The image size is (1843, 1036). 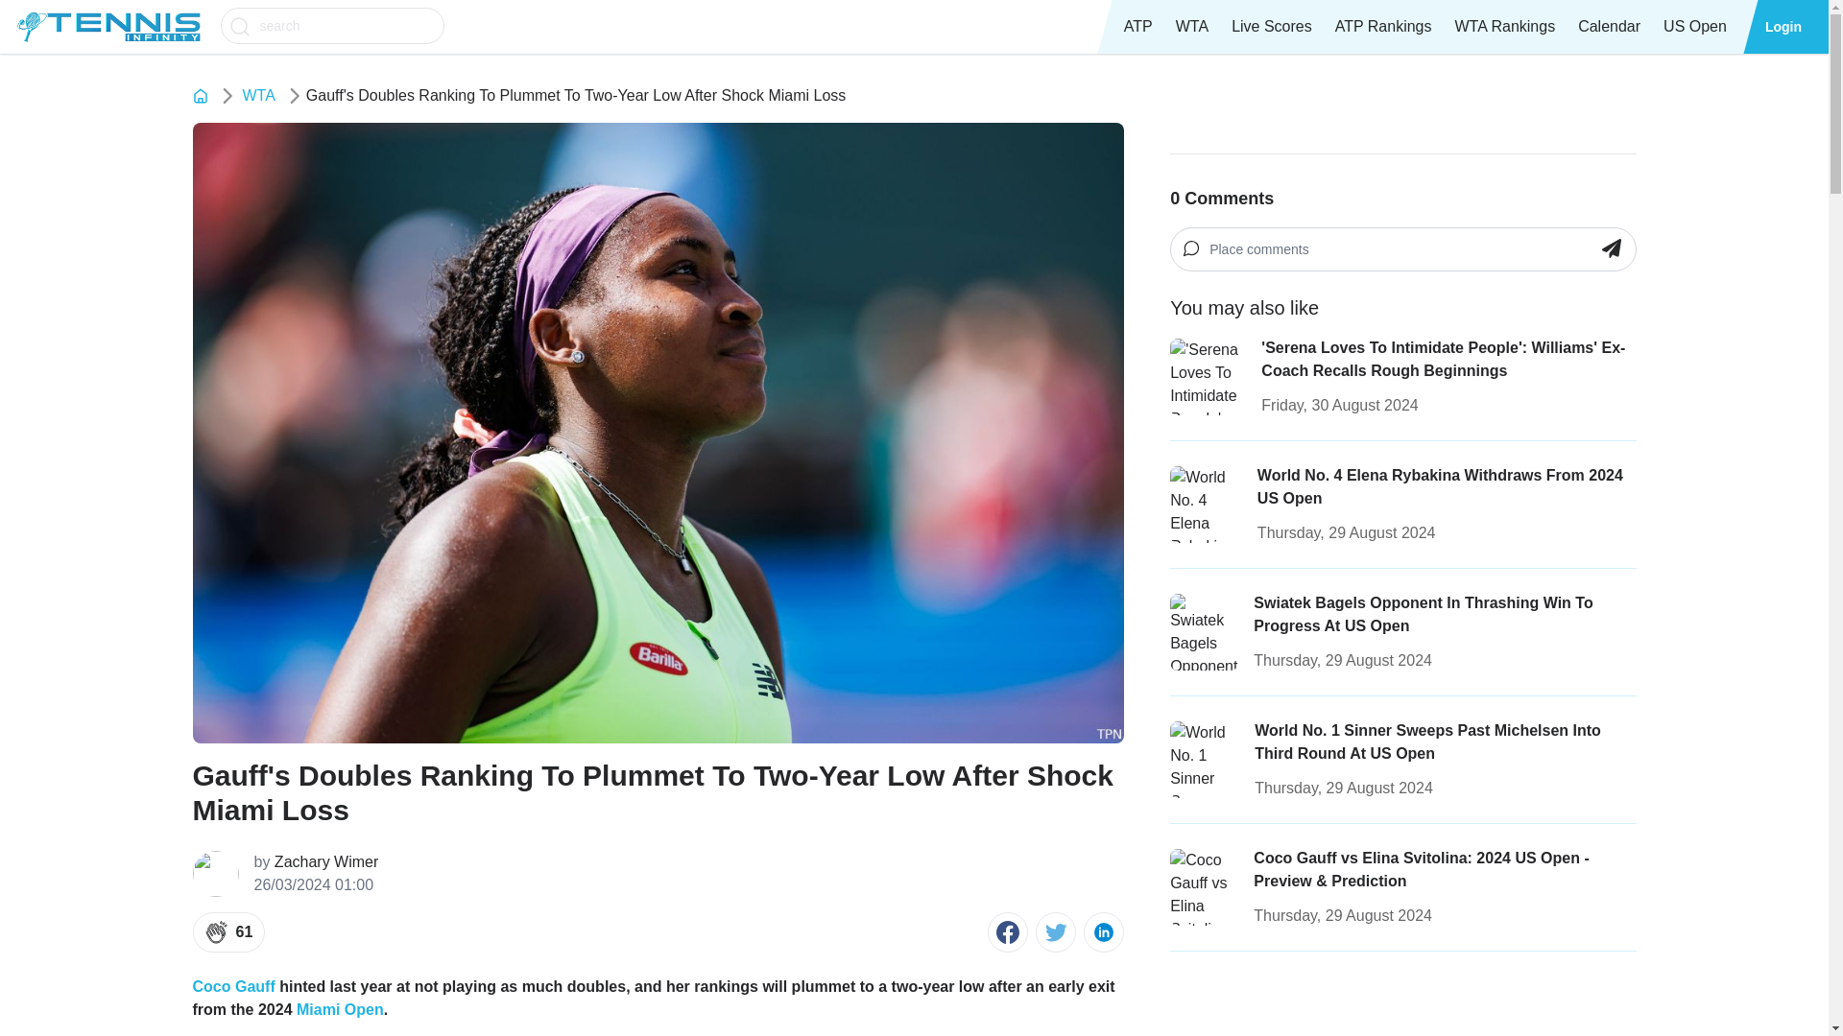 I want to click on Login, so click(x=1783, y=27).